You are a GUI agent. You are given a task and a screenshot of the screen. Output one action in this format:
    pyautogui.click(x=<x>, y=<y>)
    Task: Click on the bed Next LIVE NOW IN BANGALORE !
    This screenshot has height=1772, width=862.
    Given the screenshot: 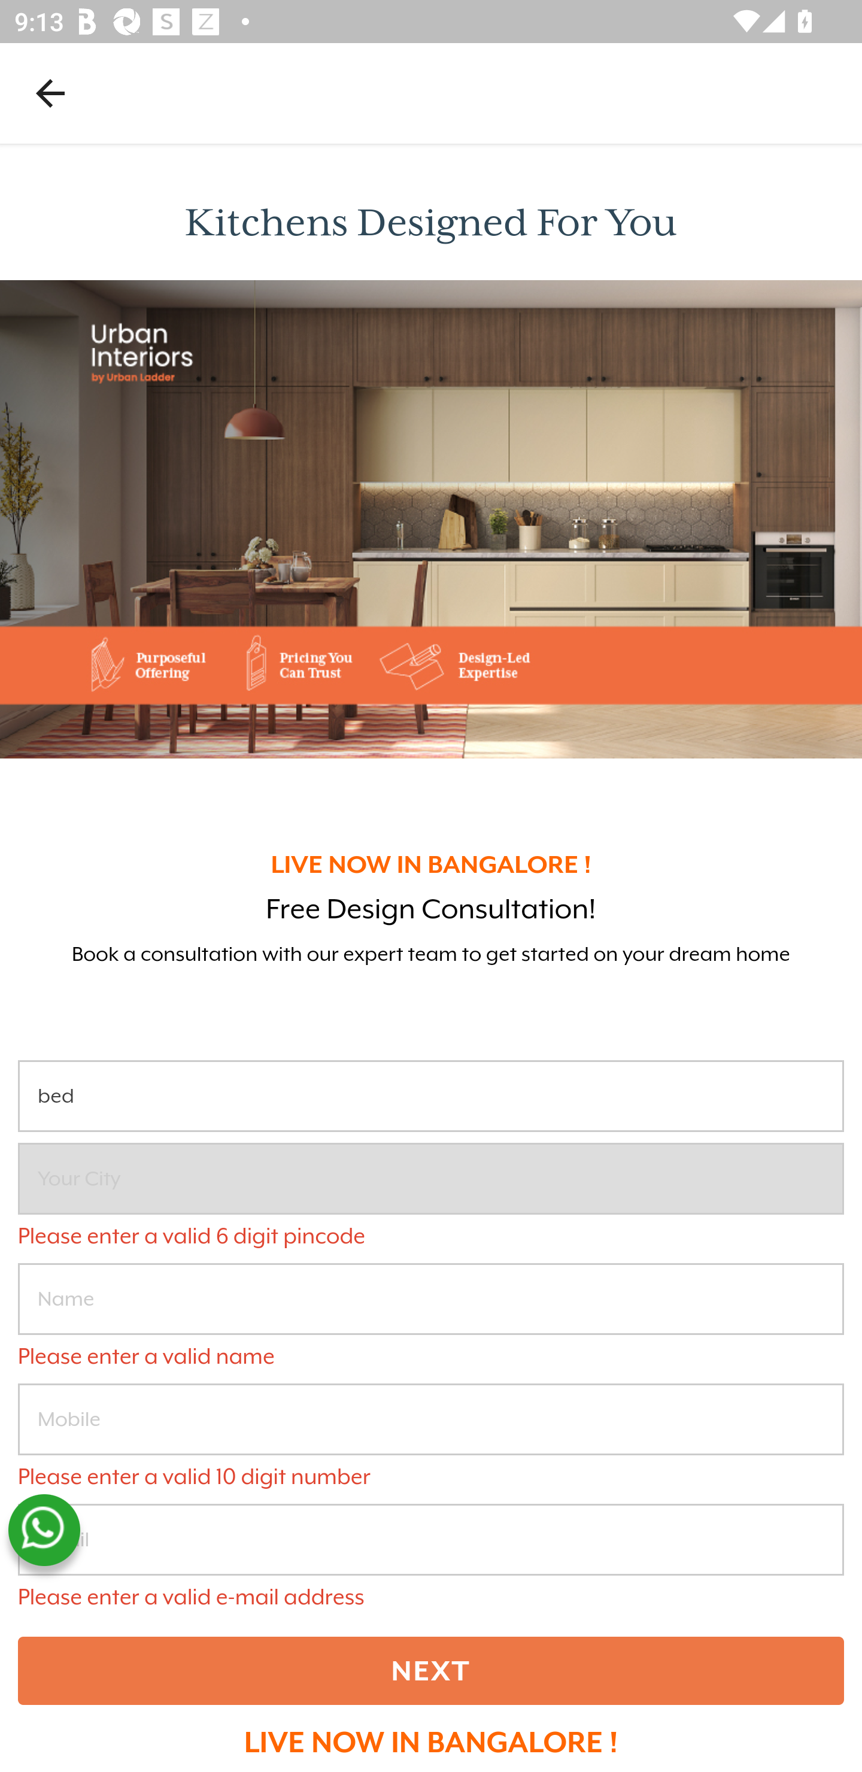 What is the action you would take?
    pyautogui.click(x=431, y=1409)
    